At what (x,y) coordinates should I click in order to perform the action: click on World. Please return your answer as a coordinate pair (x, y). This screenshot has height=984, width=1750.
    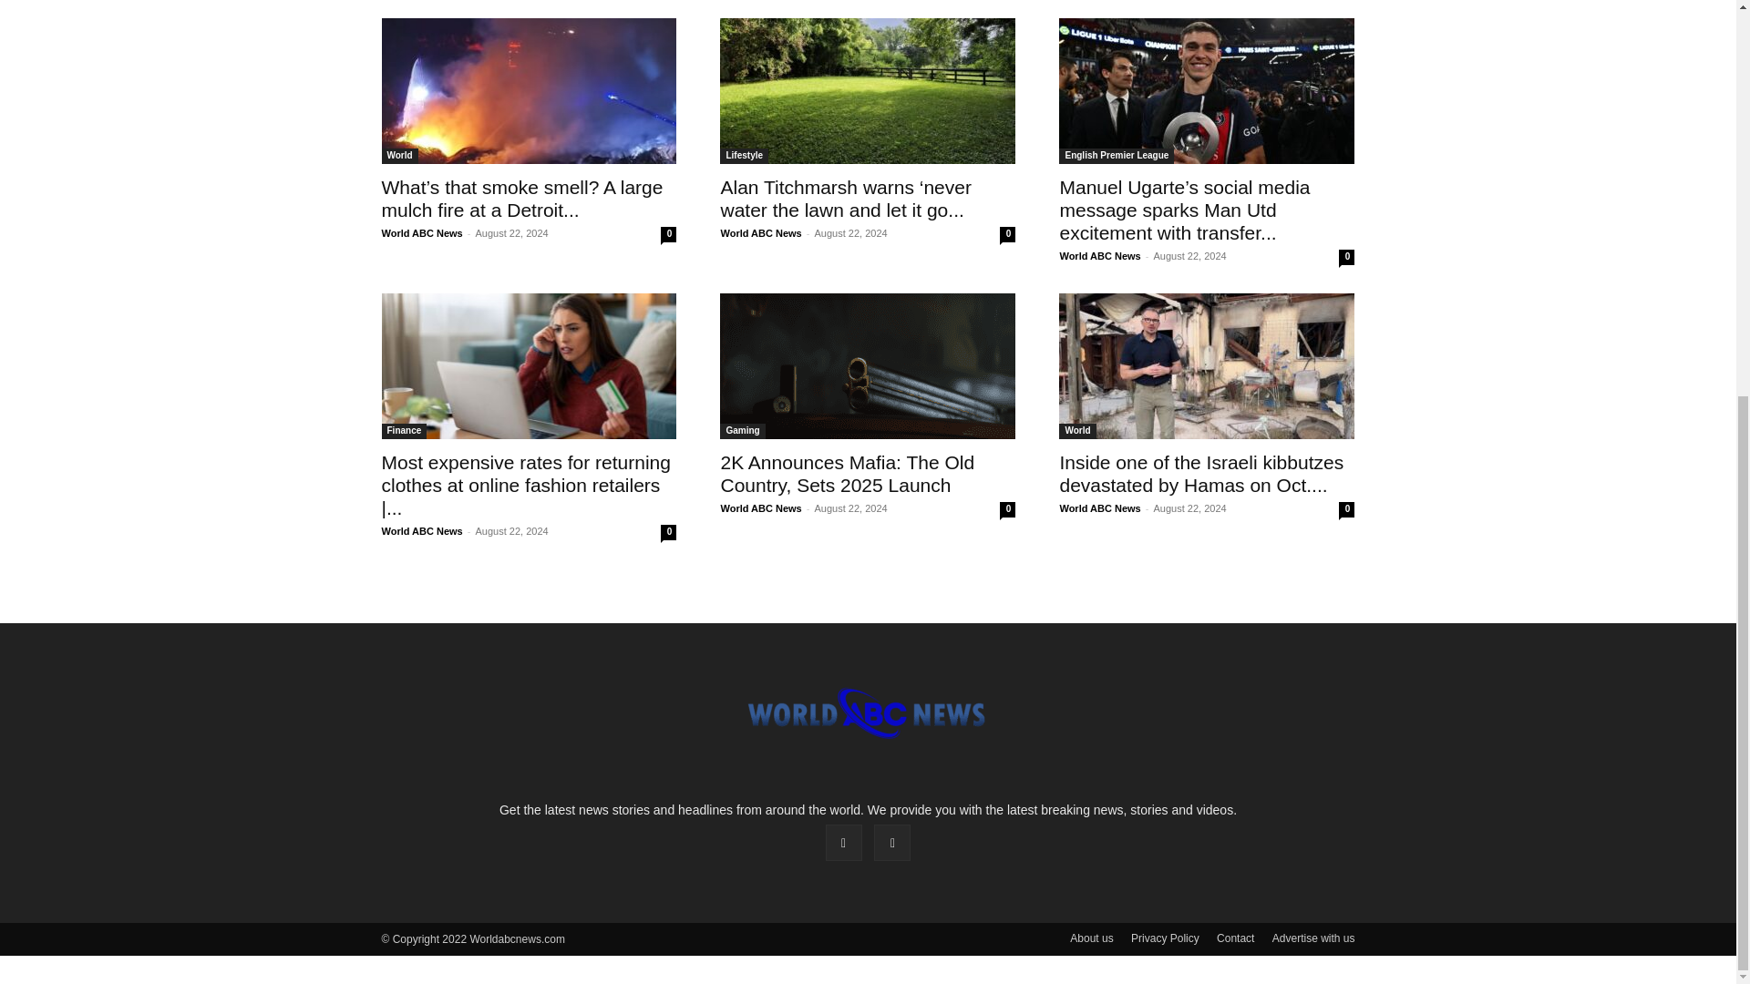
    Looking at the image, I should click on (399, 157).